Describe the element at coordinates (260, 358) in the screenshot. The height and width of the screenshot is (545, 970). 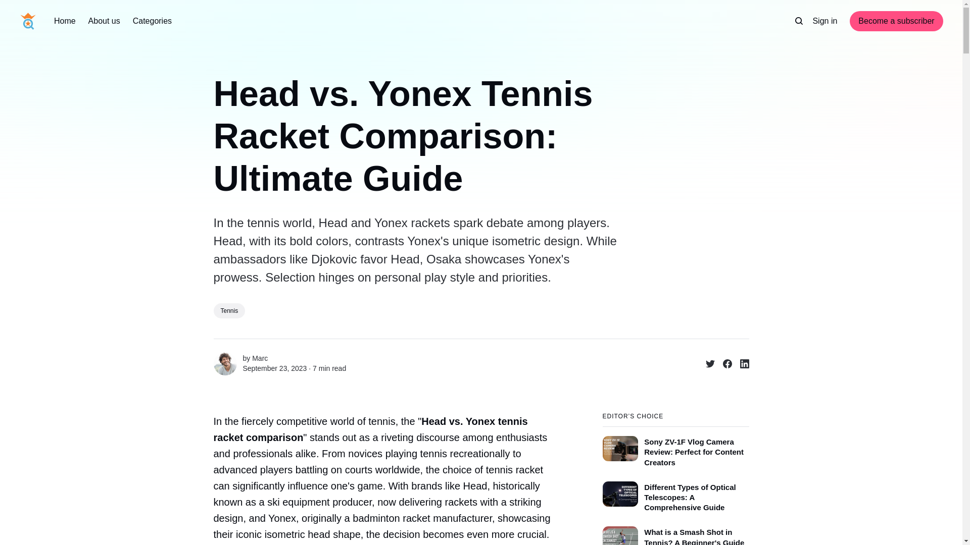
I see `Marc` at that location.